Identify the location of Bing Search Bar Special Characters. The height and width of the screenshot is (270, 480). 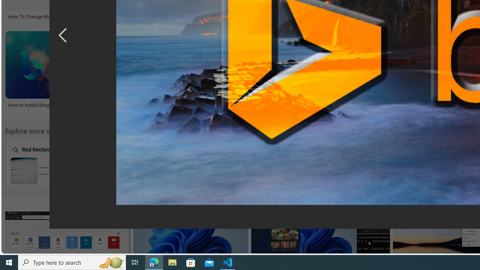
(148, 171).